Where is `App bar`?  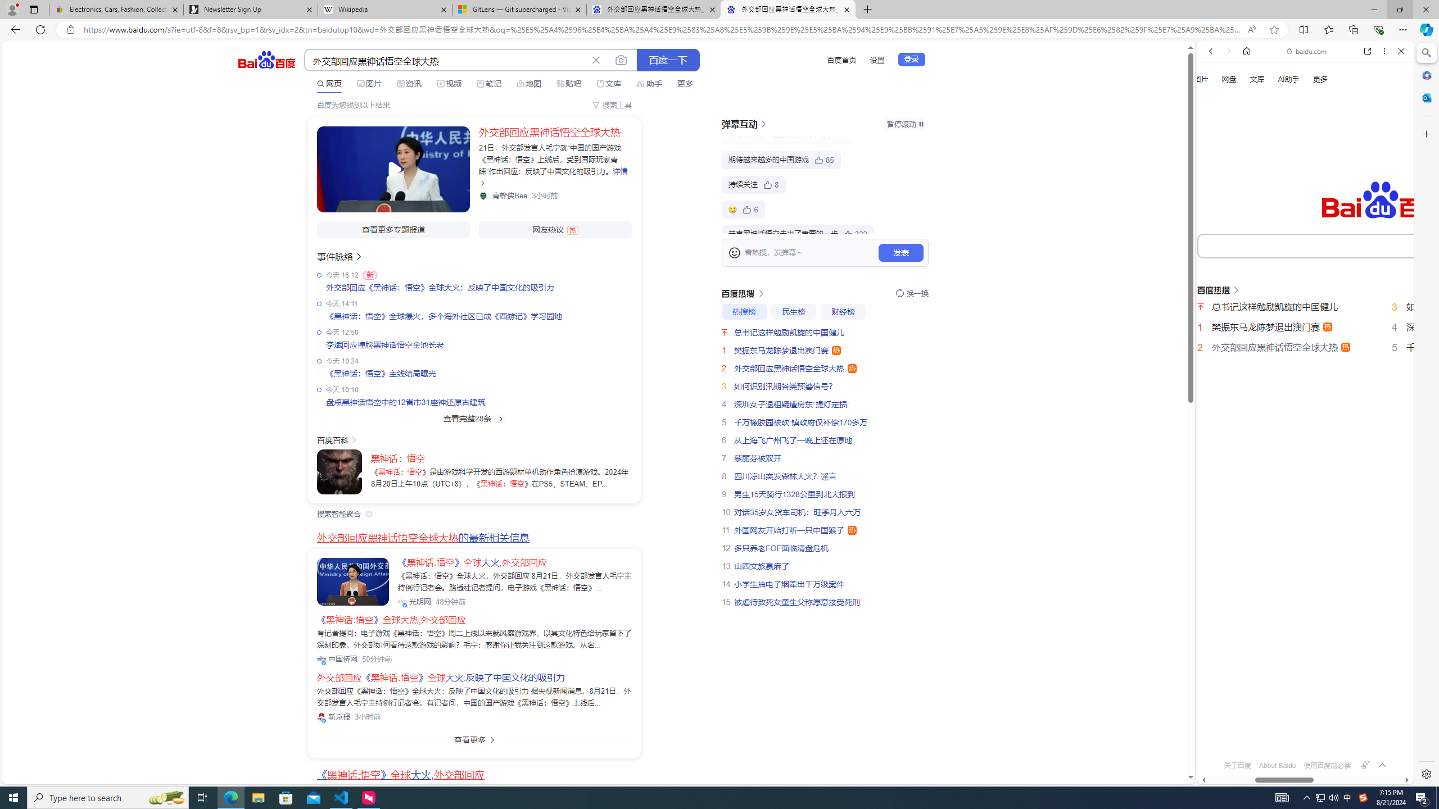 App bar is located at coordinates (719, 30).